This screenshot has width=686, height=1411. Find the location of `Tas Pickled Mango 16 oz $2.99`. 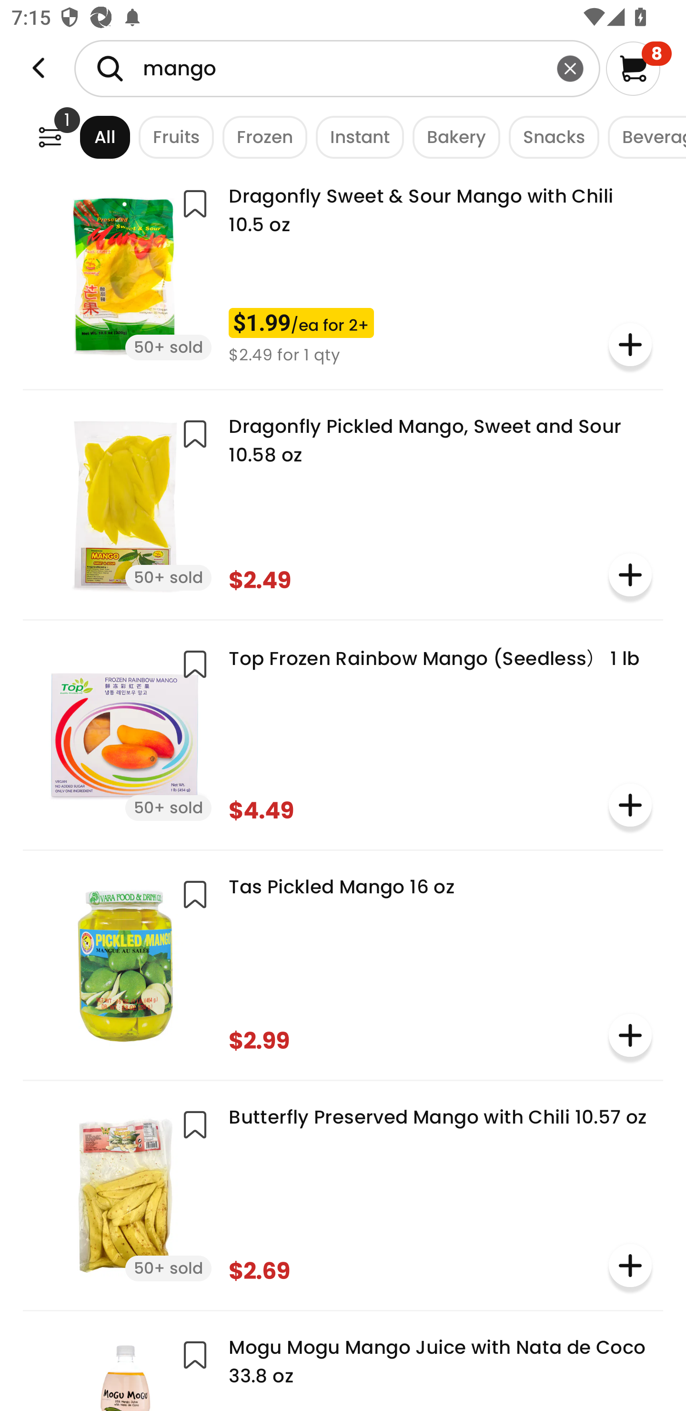

Tas Pickled Mango 16 oz $2.99 is located at coordinates (343, 963).